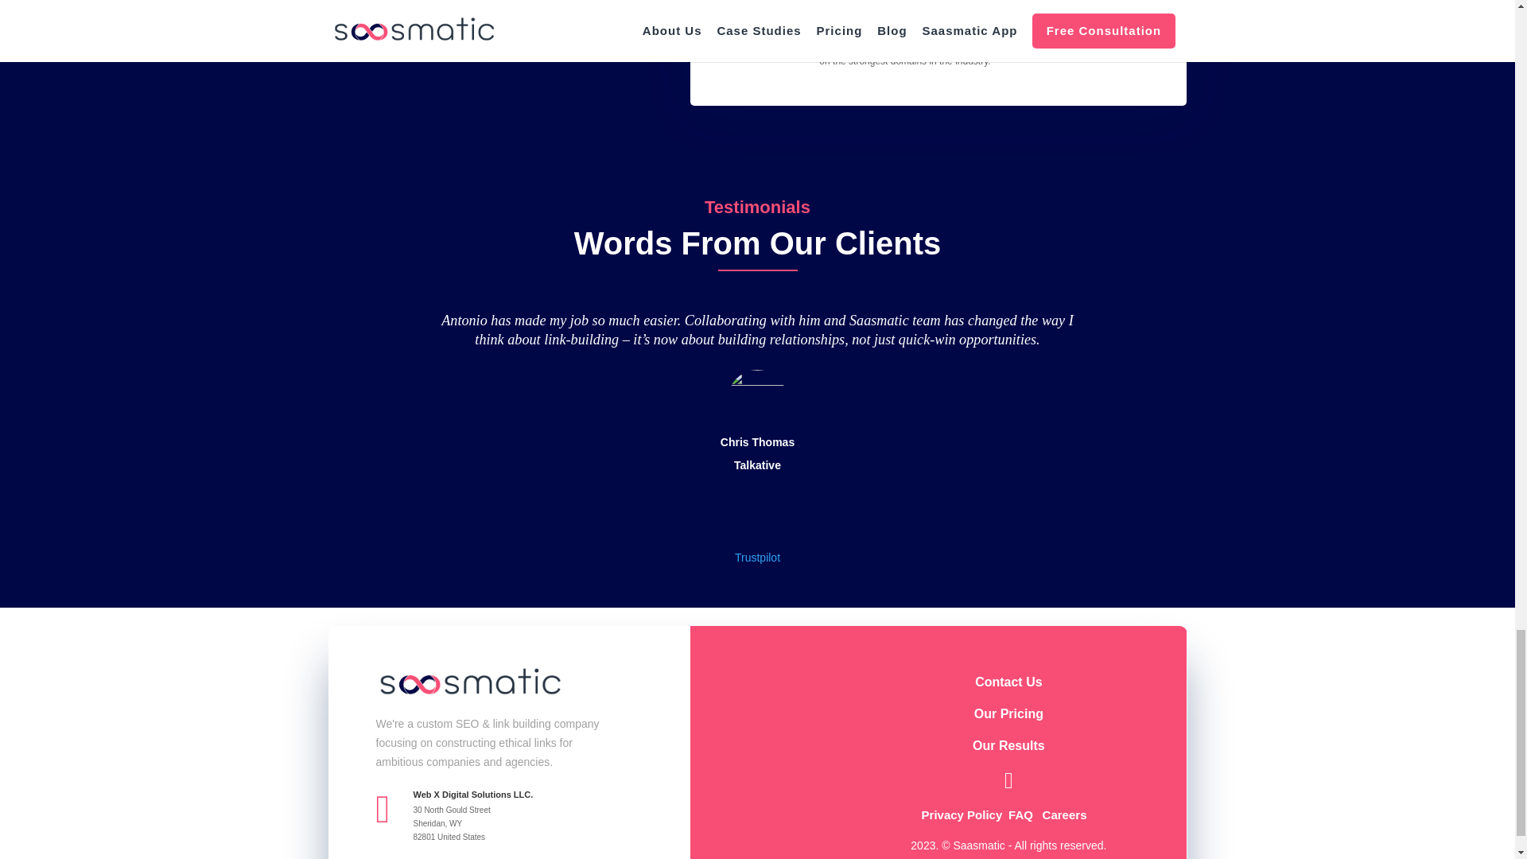 This screenshot has height=859, width=1527. I want to click on Trustpilot, so click(757, 557).